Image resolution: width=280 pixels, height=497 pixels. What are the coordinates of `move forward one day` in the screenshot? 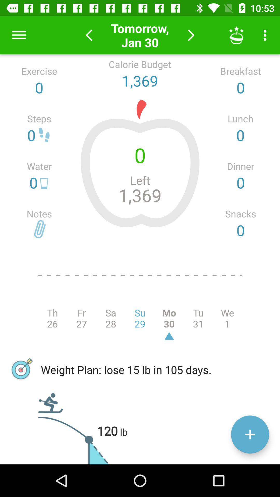 It's located at (191, 35).